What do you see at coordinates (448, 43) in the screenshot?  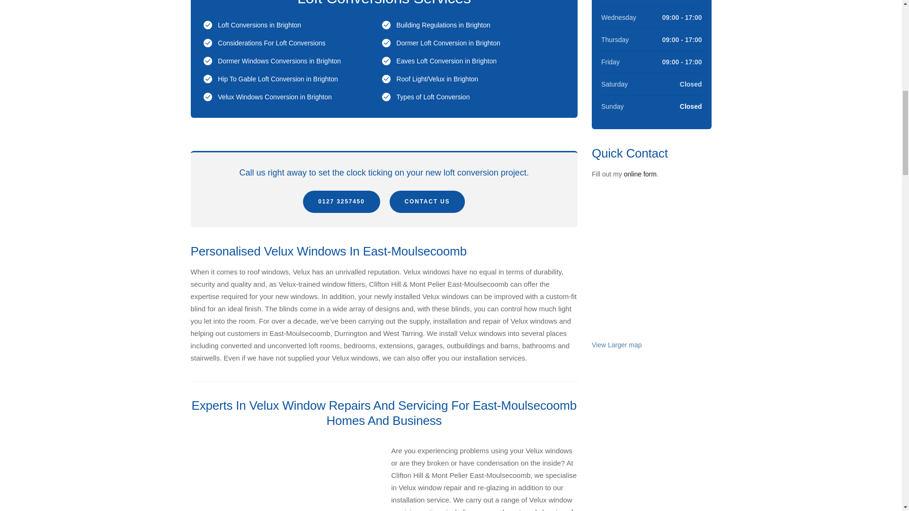 I see `Dormer Loft Conversion in Brighton` at bounding box center [448, 43].